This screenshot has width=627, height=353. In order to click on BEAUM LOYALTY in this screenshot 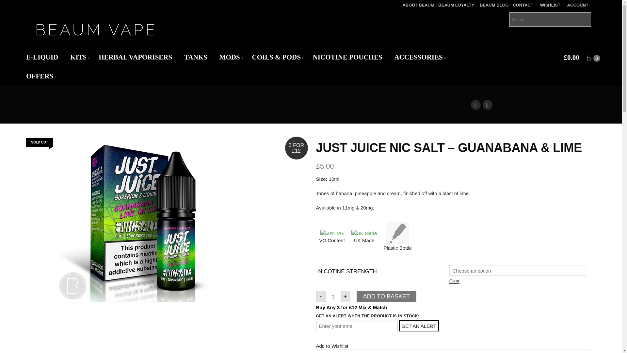, I will do `click(456, 5)`.